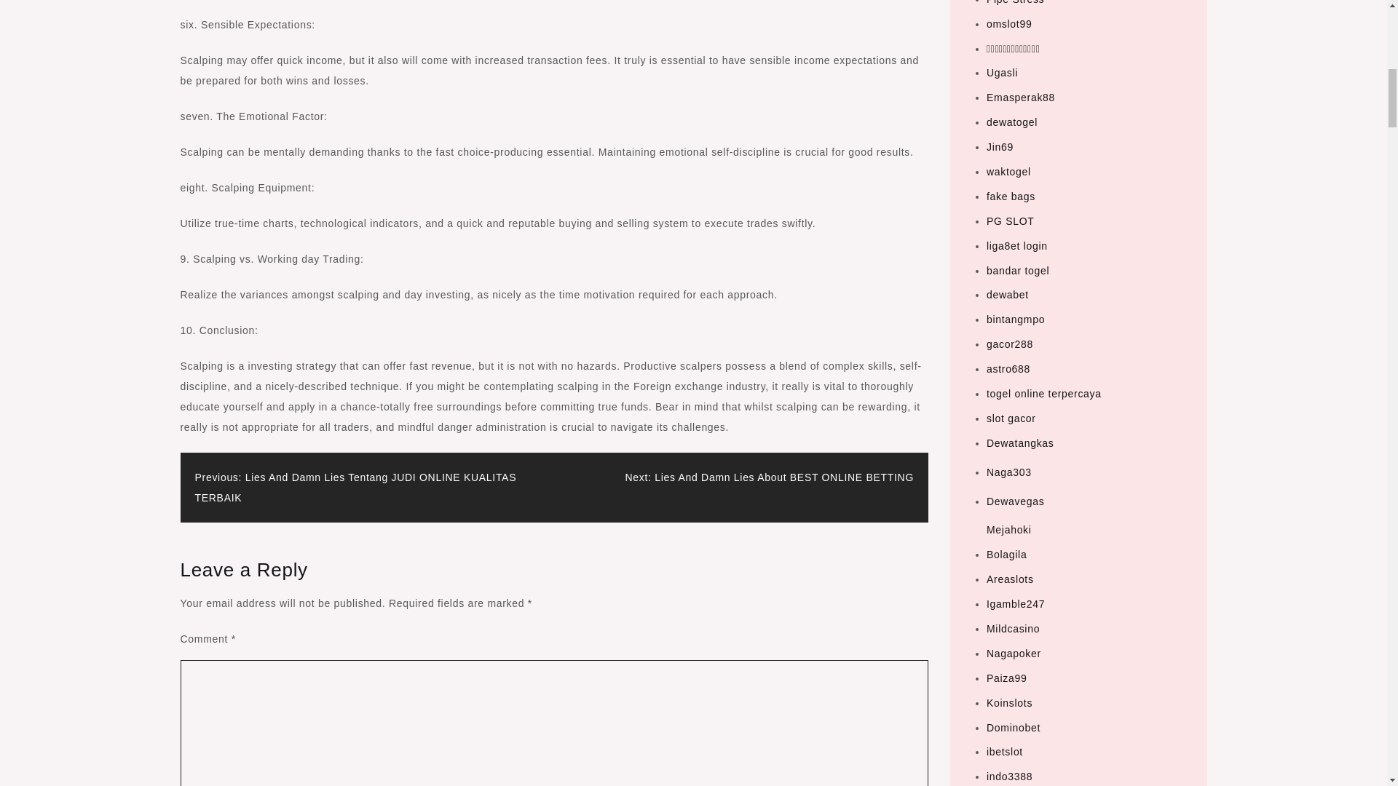  Describe the element at coordinates (769, 477) in the screenshot. I see `Next: Lies And Damn Lies About BEST ONLINE BETTING` at that location.